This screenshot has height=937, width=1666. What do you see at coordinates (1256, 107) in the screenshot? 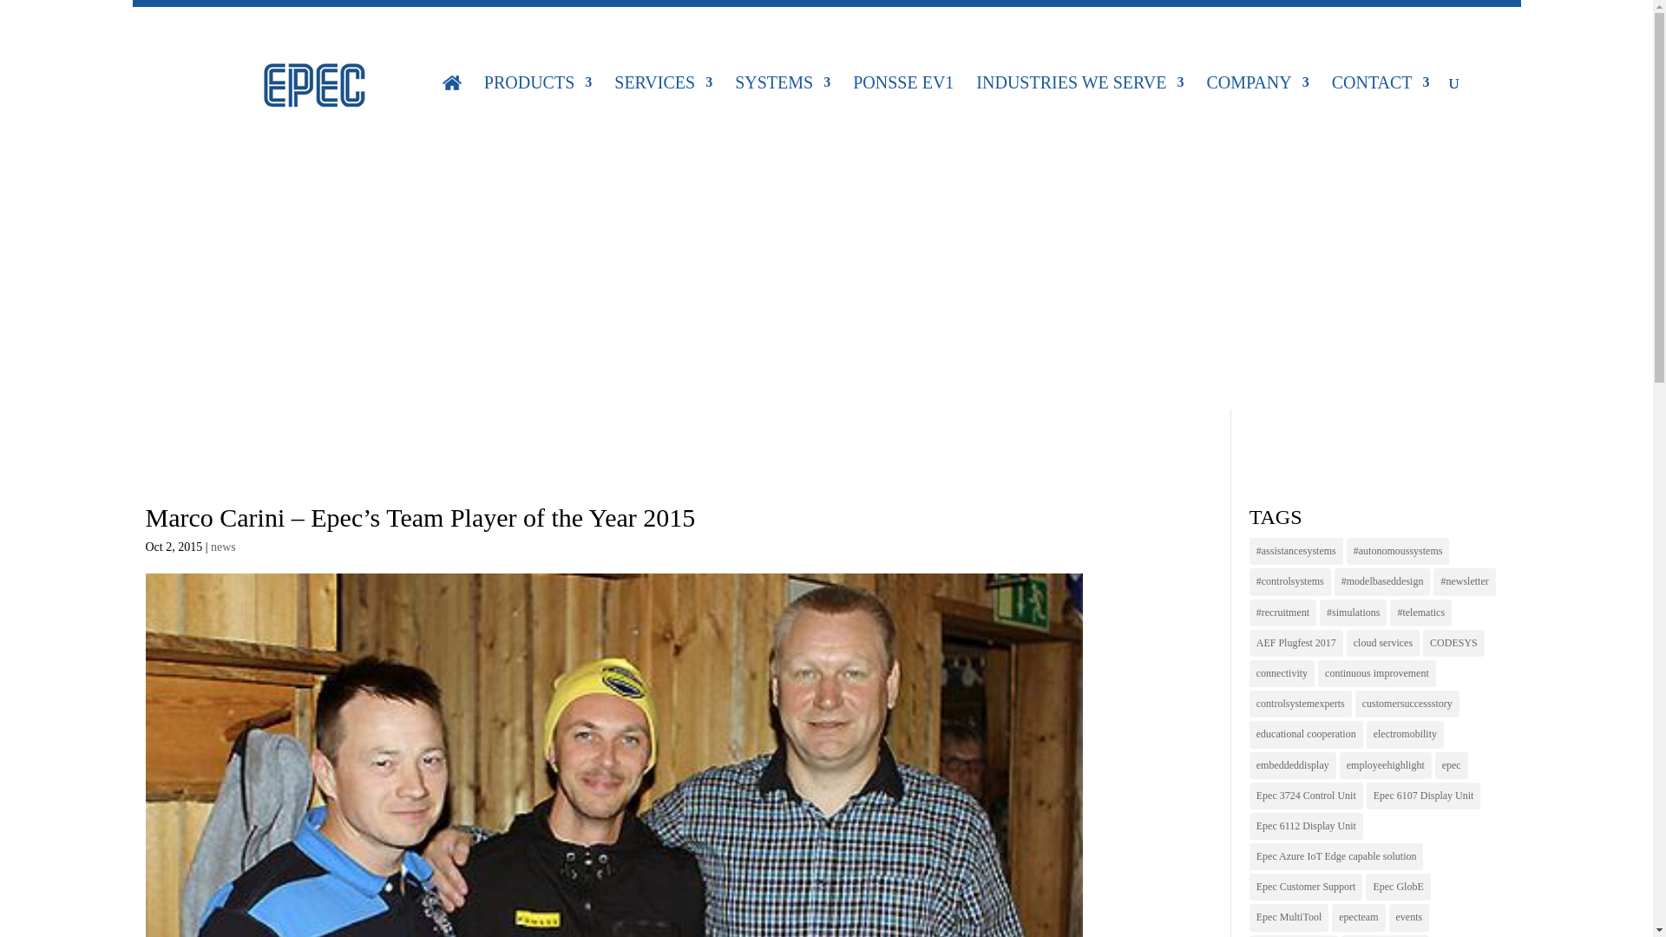
I see `COMPANY` at bounding box center [1256, 107].